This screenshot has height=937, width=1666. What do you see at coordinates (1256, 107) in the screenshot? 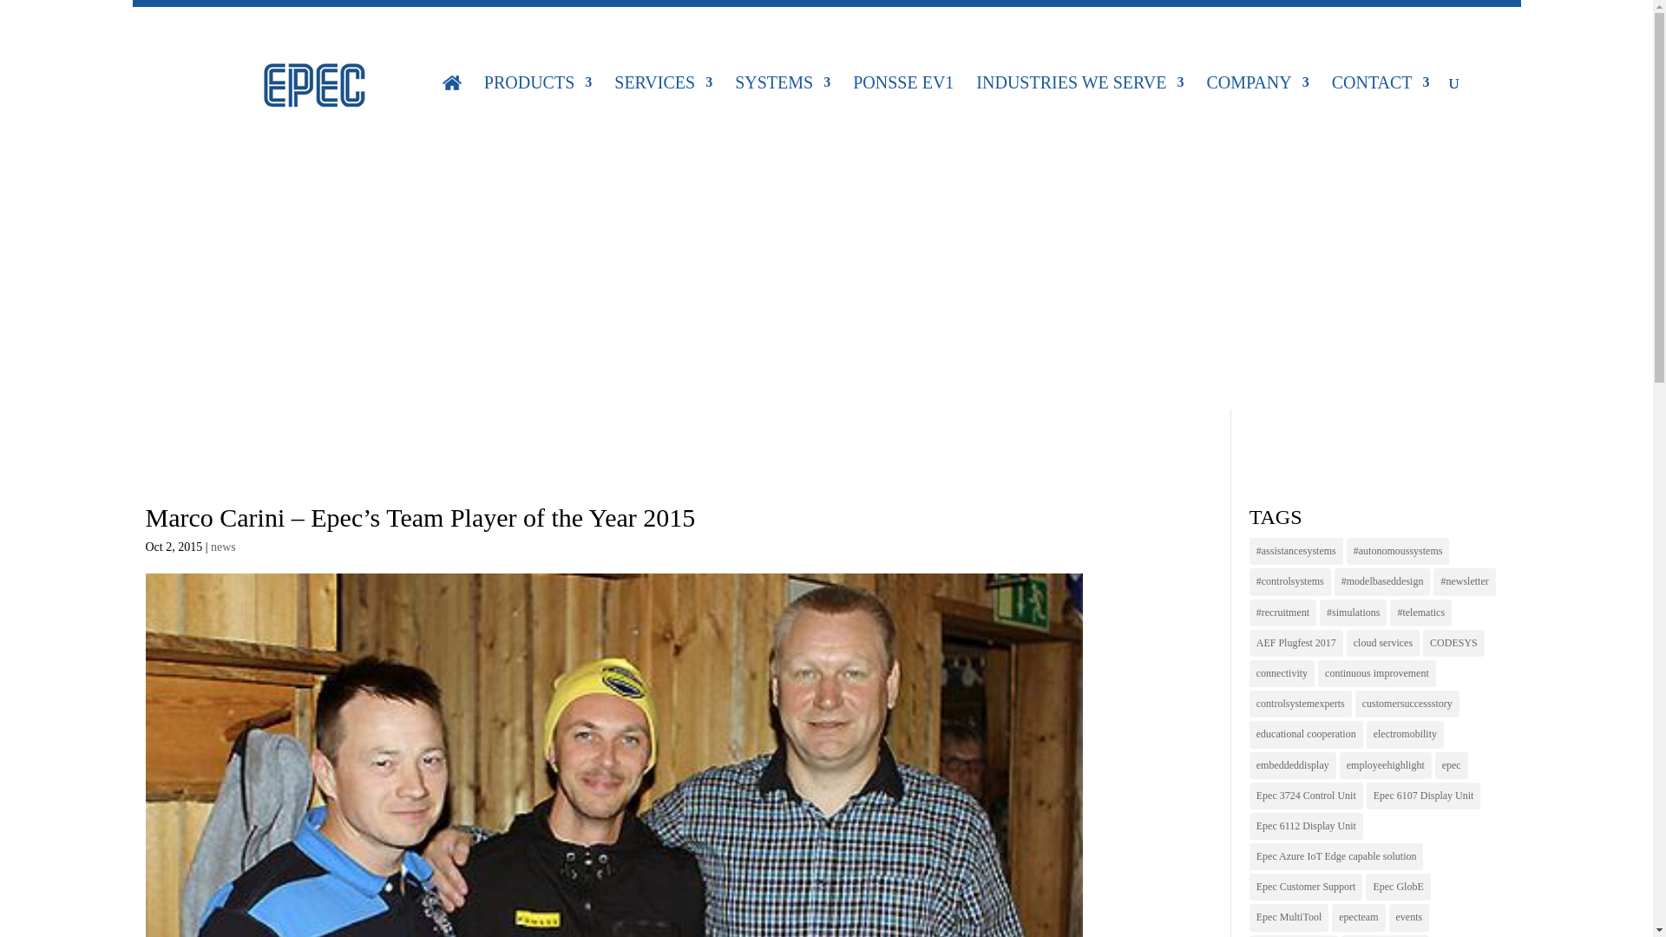
I see `COMPANY` at bounding box center [1256, 107].